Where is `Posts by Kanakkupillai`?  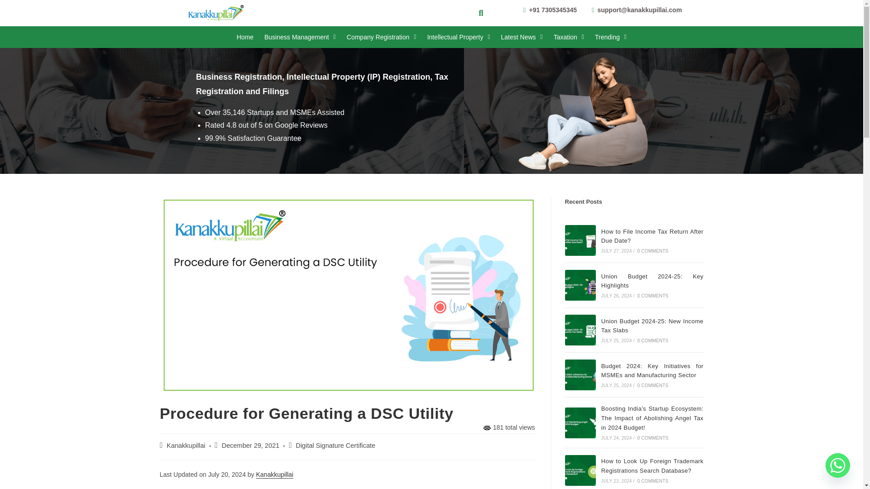 Posts by Kanakkupillai is located at coordinates (186, 446).